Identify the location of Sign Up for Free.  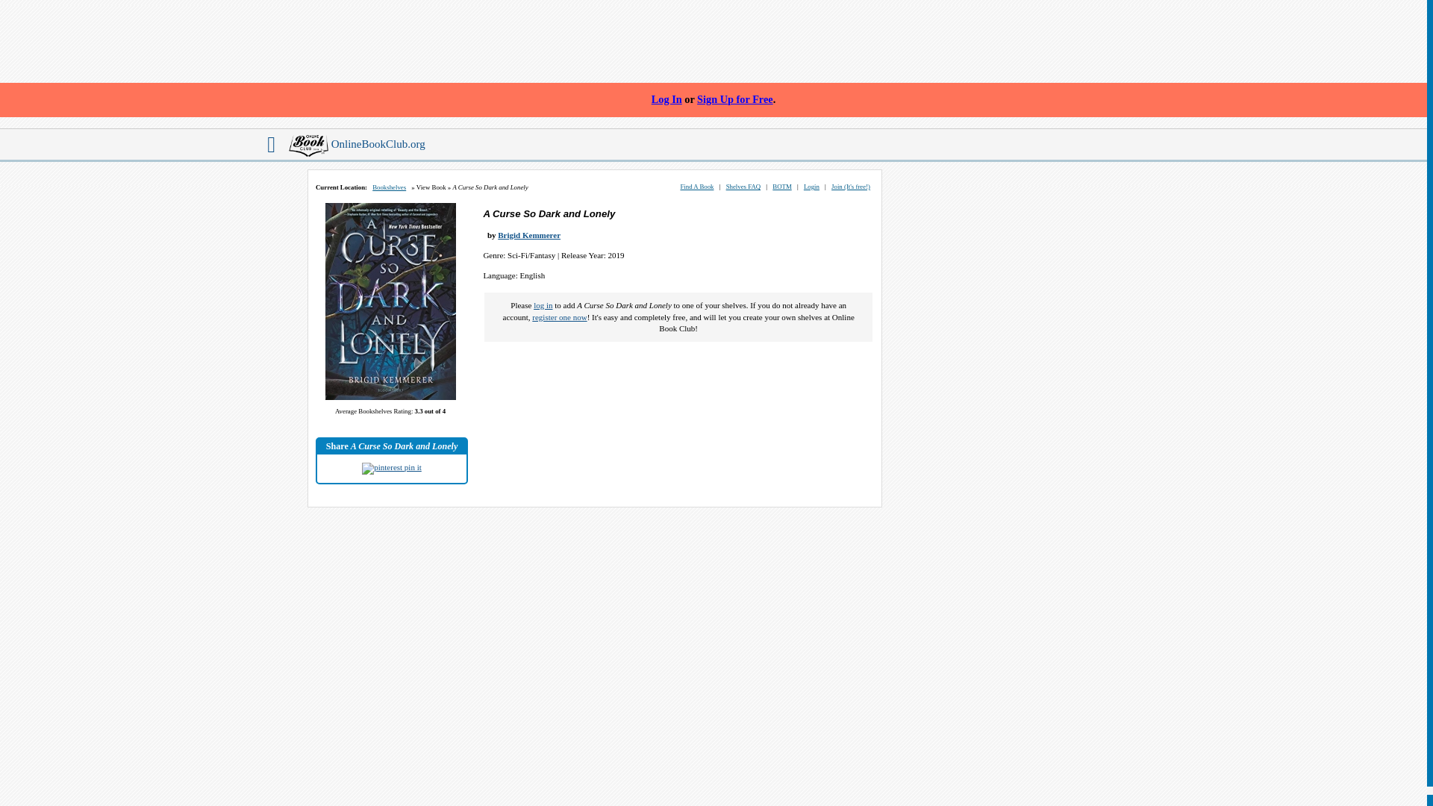
(734, 100).